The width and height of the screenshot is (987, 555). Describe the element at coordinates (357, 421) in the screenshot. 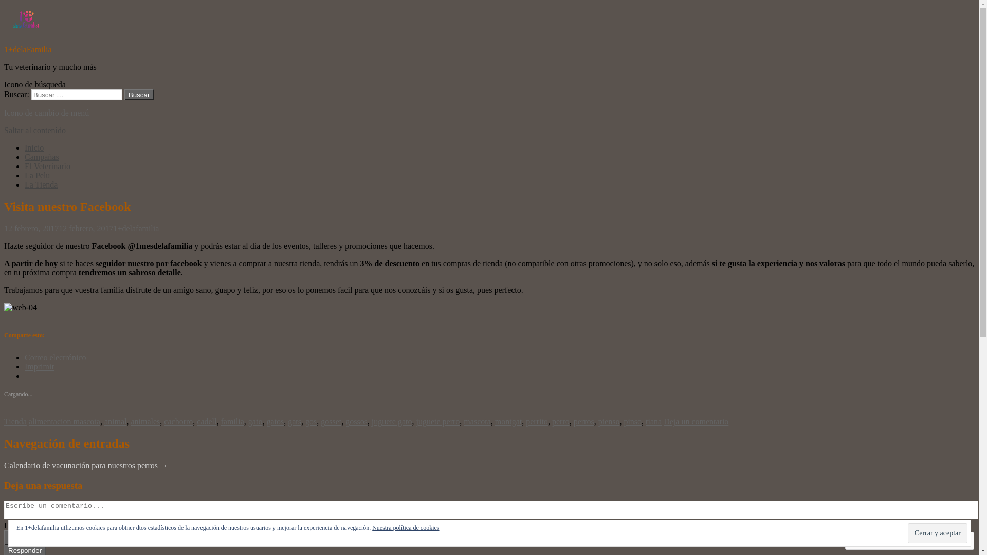

I see `gossos` at that location.